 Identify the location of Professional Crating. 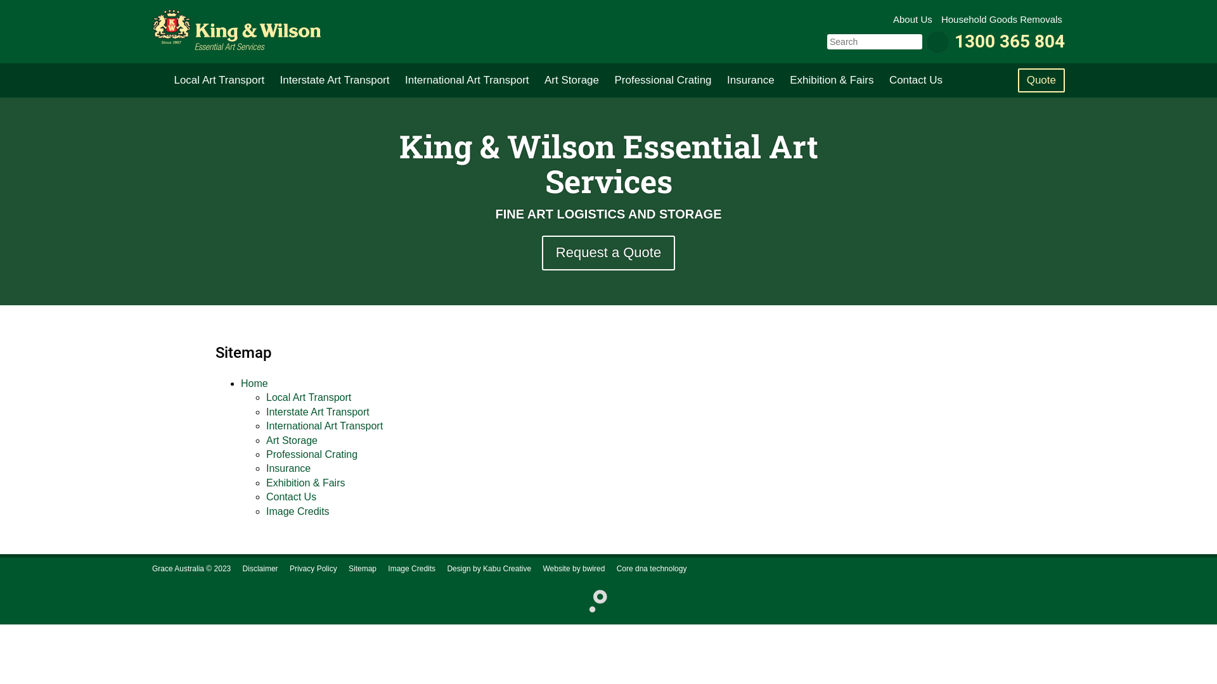
(312, 455).